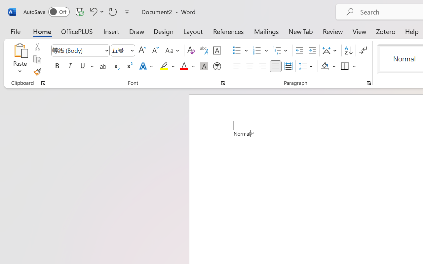 This screenshot has width=423, height=264. Describe the element at coordinates (385, 31) in the screenshot. I see `Zotero` at that location.